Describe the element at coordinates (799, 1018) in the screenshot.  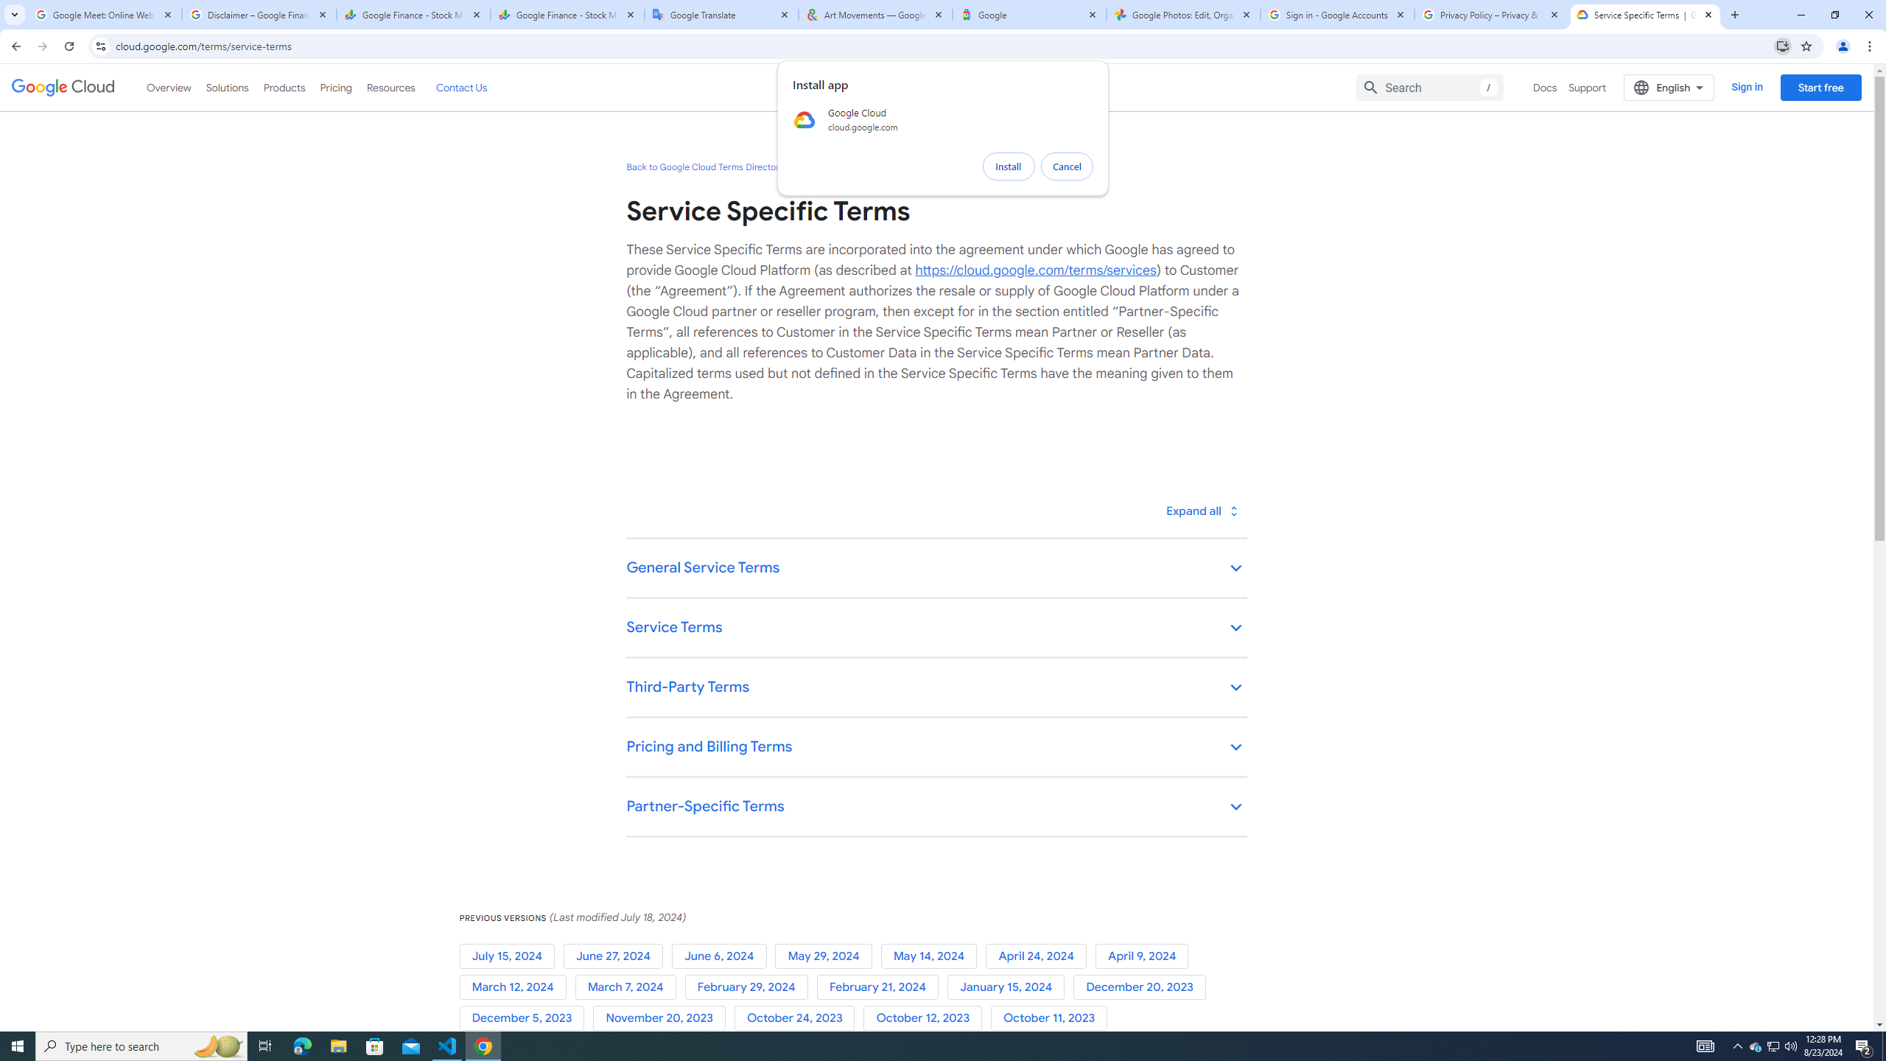
I see `October 24, 2023` at that location.